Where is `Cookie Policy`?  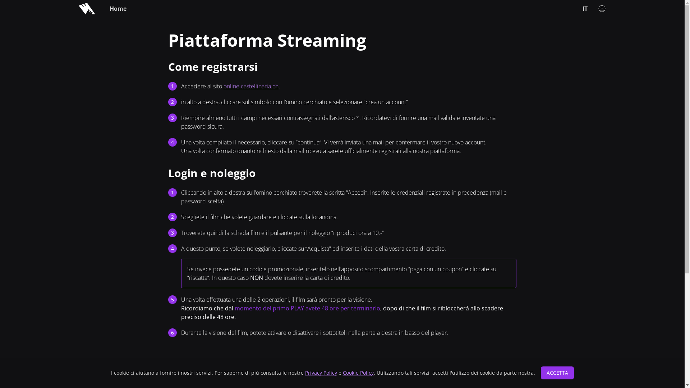 Cookie Policy is located at coordinates (358, 373).